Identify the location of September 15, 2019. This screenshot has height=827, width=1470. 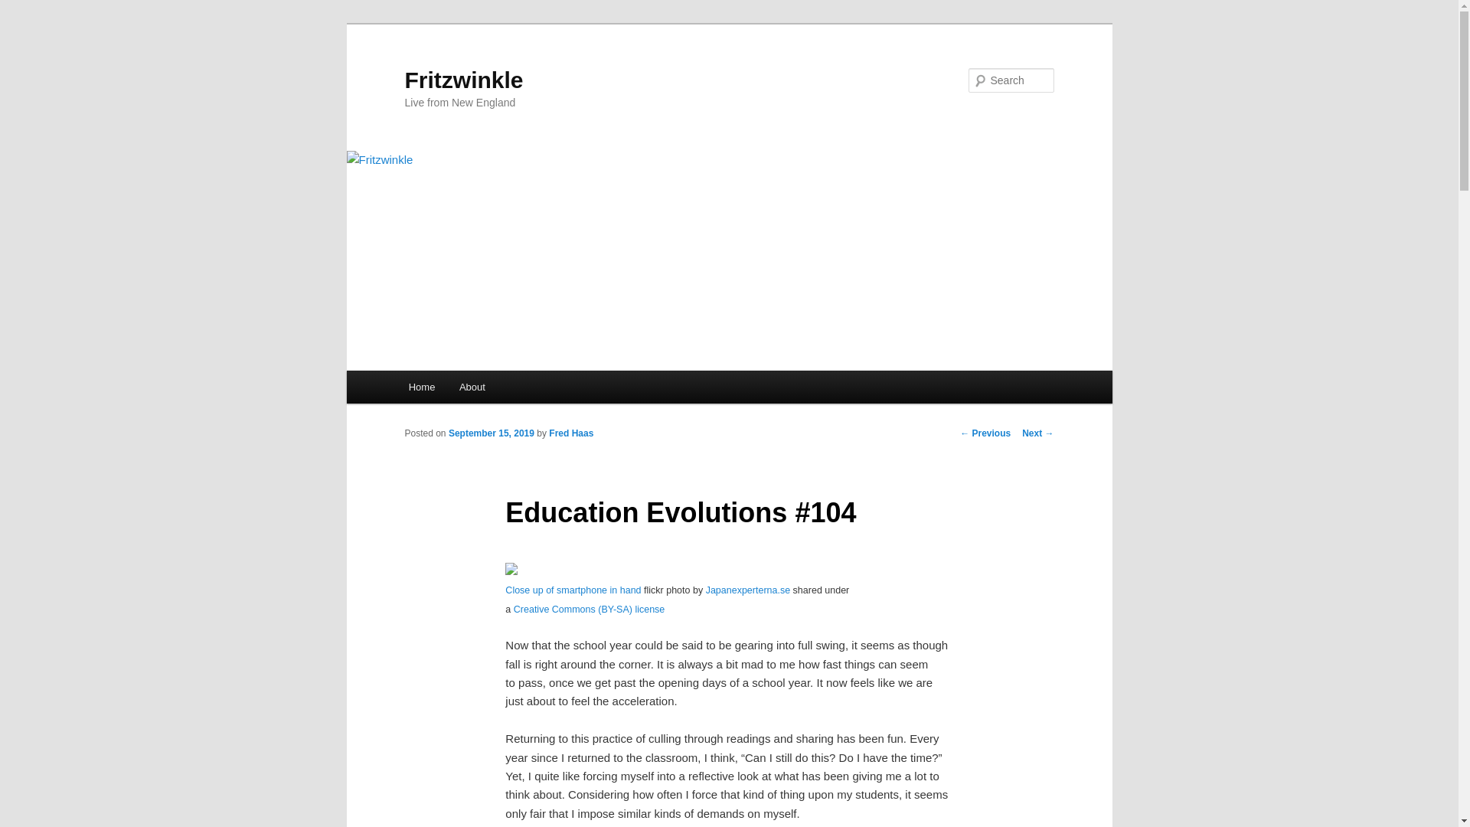
(492, 433).